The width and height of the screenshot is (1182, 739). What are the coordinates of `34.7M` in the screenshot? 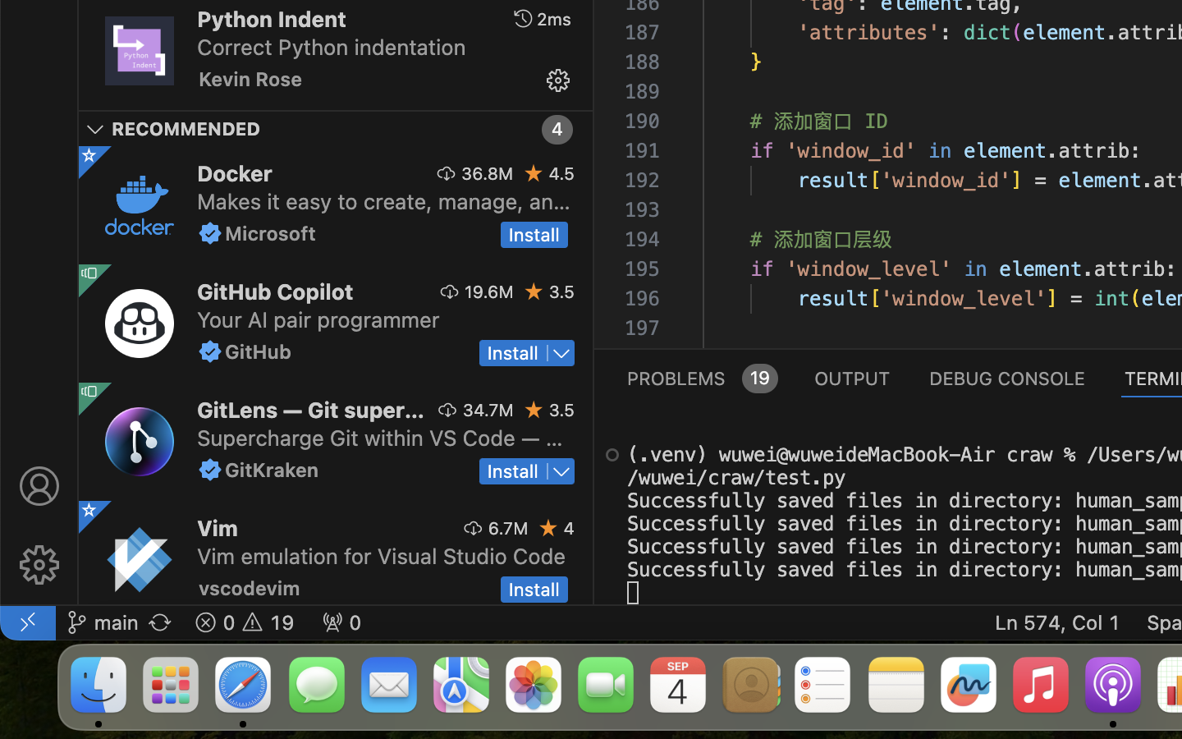 It's located at (488, 410).